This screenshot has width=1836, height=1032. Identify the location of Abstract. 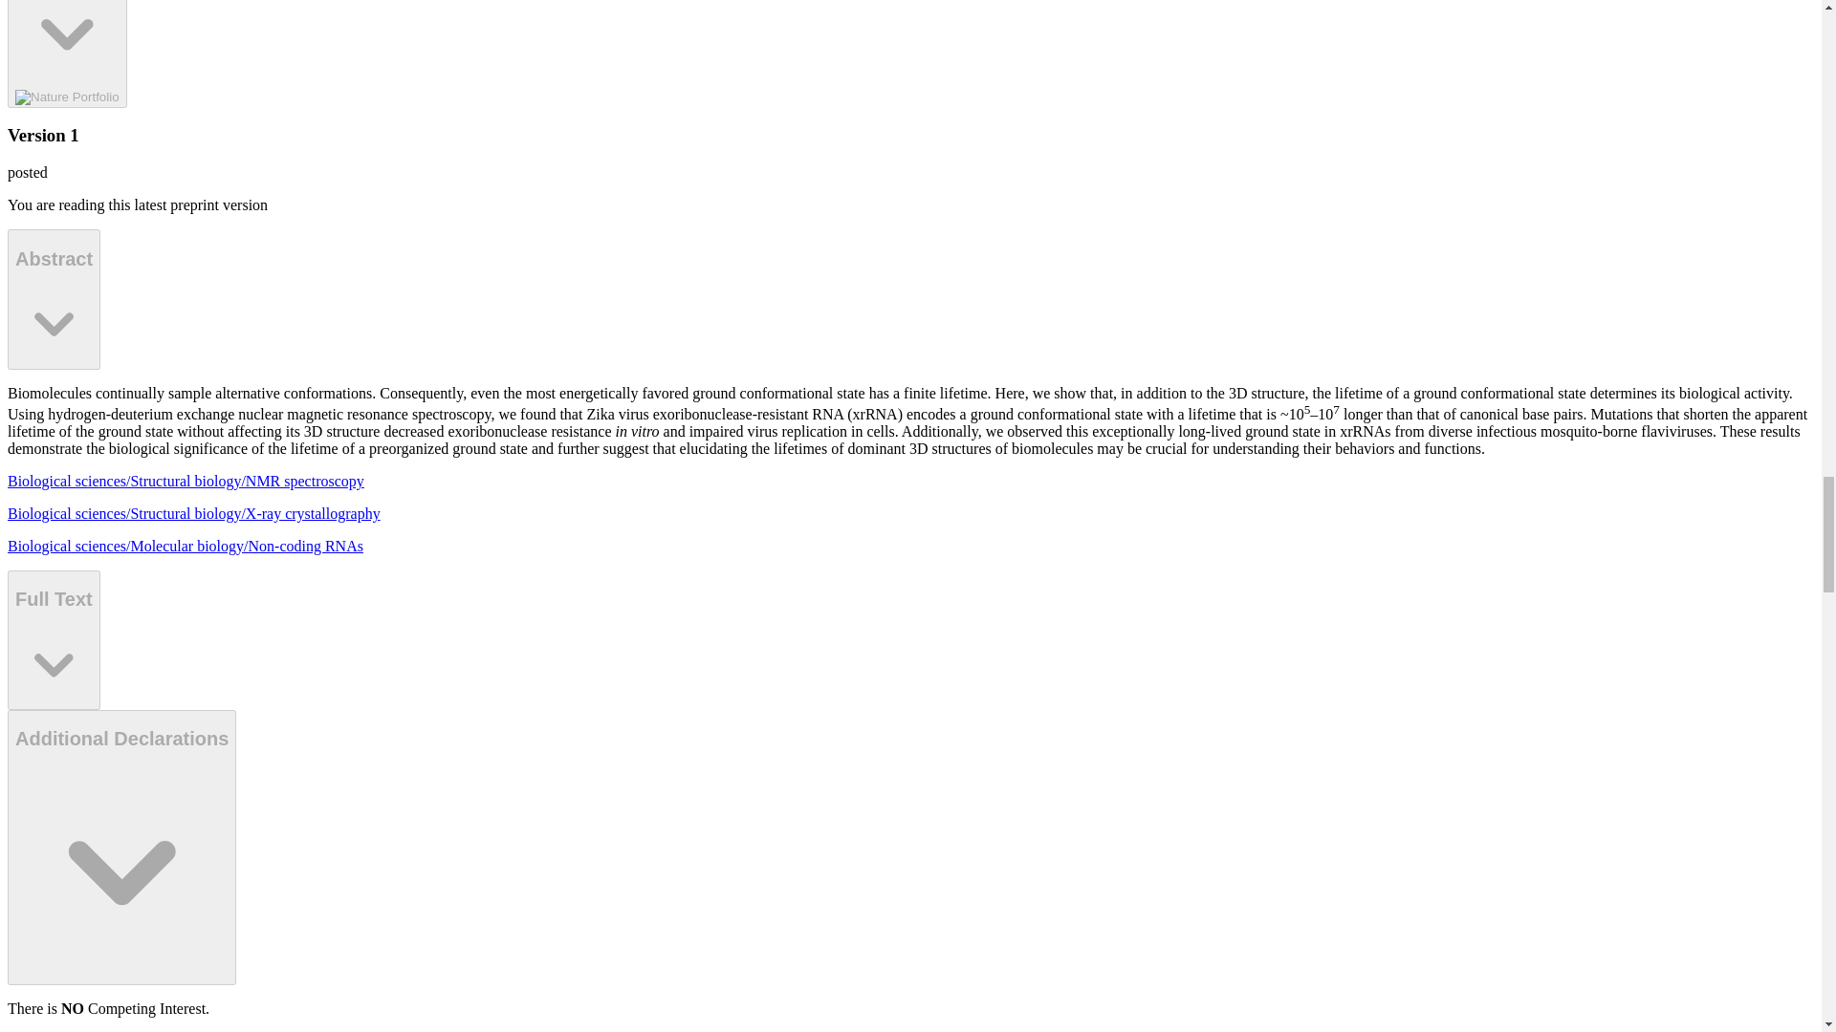
(54, 298).